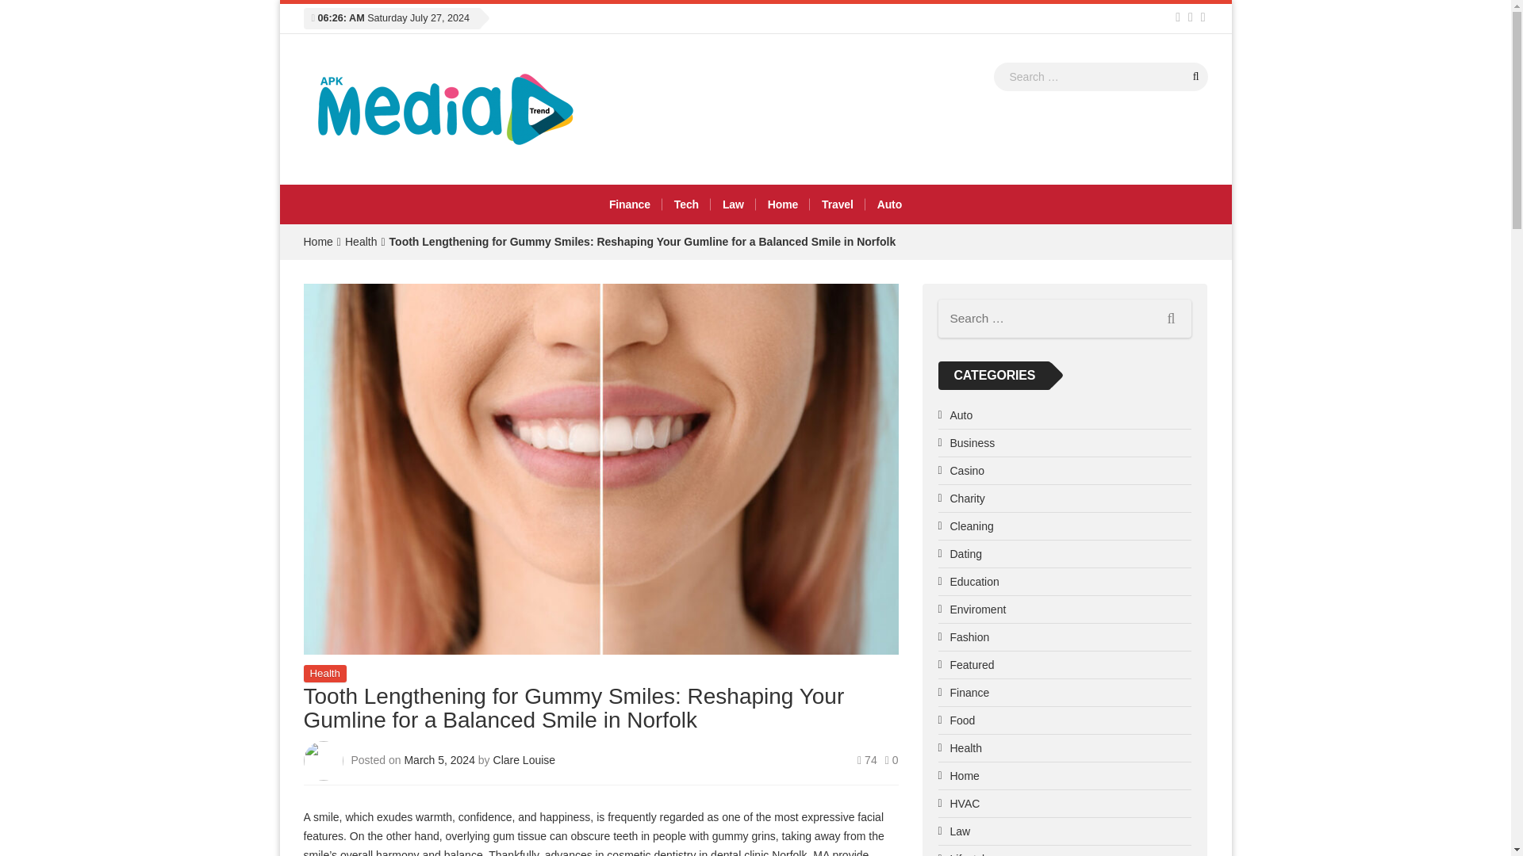  Describe the element at coordinates (1196, 76) in the screenshot. I see `Search` at that location.